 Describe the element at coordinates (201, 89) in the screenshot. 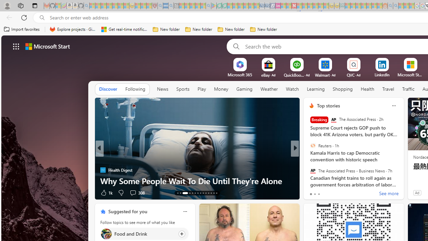

I see `Play` at that location.